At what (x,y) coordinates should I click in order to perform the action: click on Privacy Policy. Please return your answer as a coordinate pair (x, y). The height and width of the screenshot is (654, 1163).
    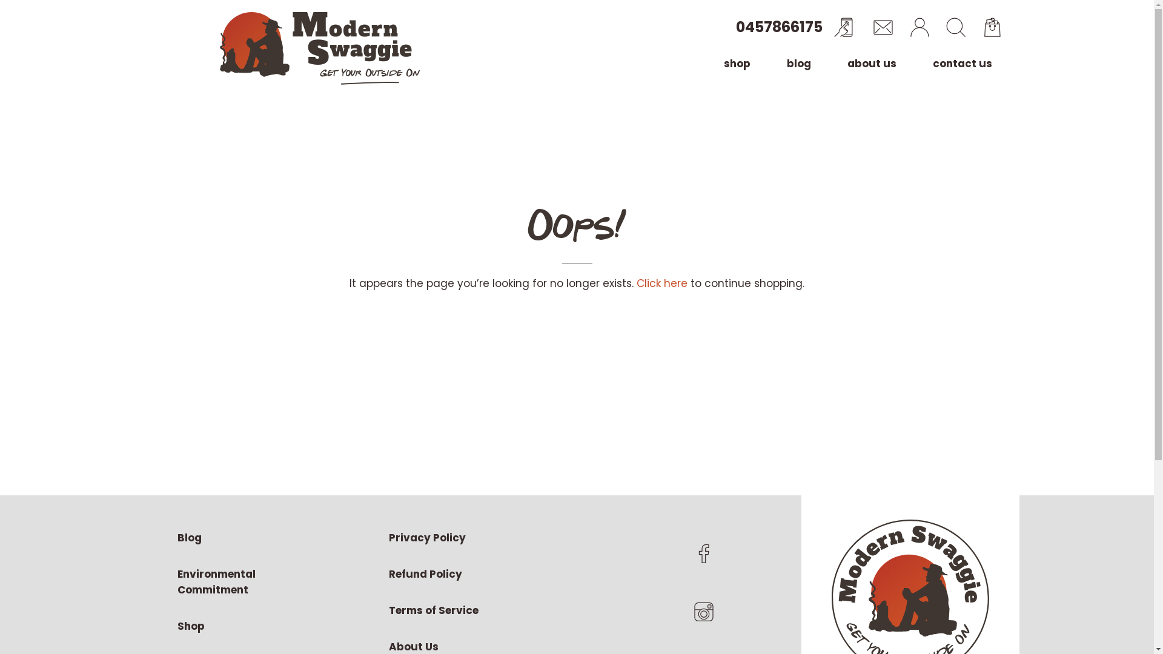
    Looking at the image, I should click on (456, 538).